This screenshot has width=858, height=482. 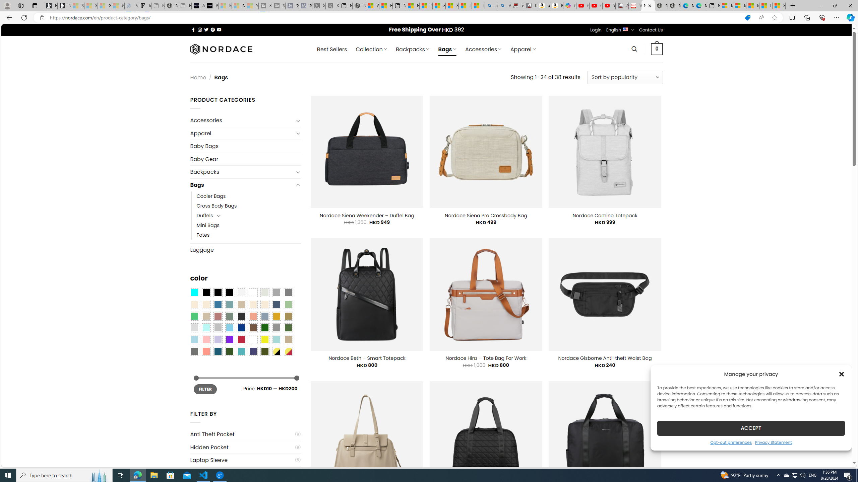 What do you see at coordinates (245, 447) in the screenshot?
I see `Hidden Pocket(9)` at bounding box center [245, 447].